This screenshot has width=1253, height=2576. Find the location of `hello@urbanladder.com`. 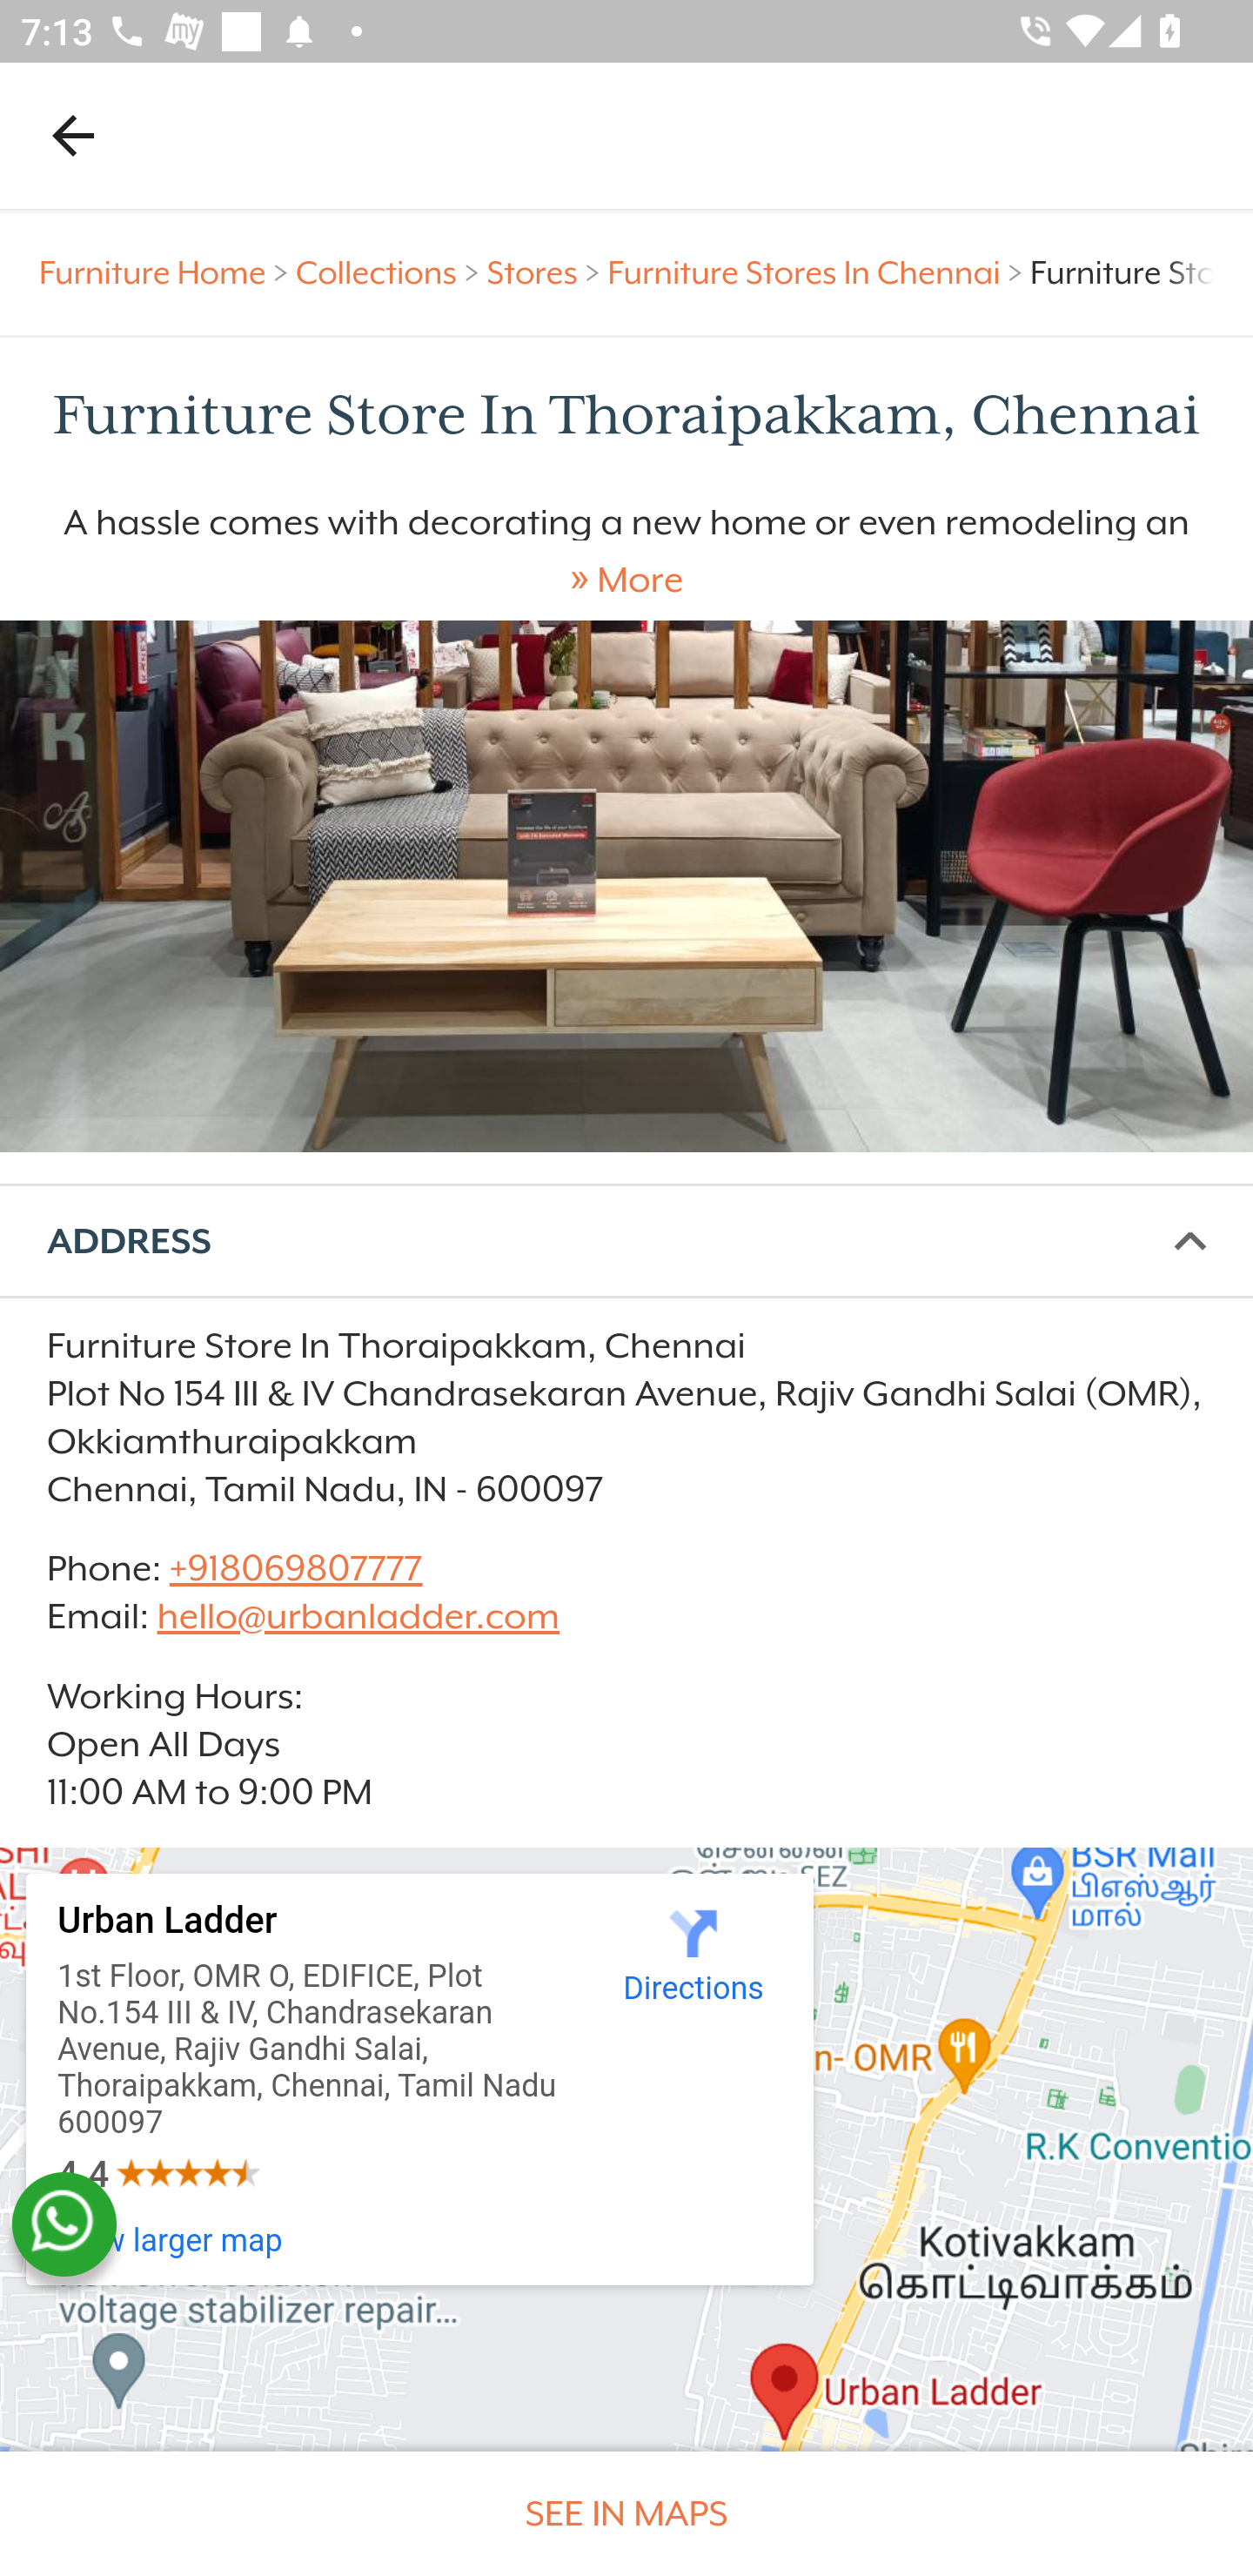

hello@urbanladder.com is located at coordinates (358, 1616).